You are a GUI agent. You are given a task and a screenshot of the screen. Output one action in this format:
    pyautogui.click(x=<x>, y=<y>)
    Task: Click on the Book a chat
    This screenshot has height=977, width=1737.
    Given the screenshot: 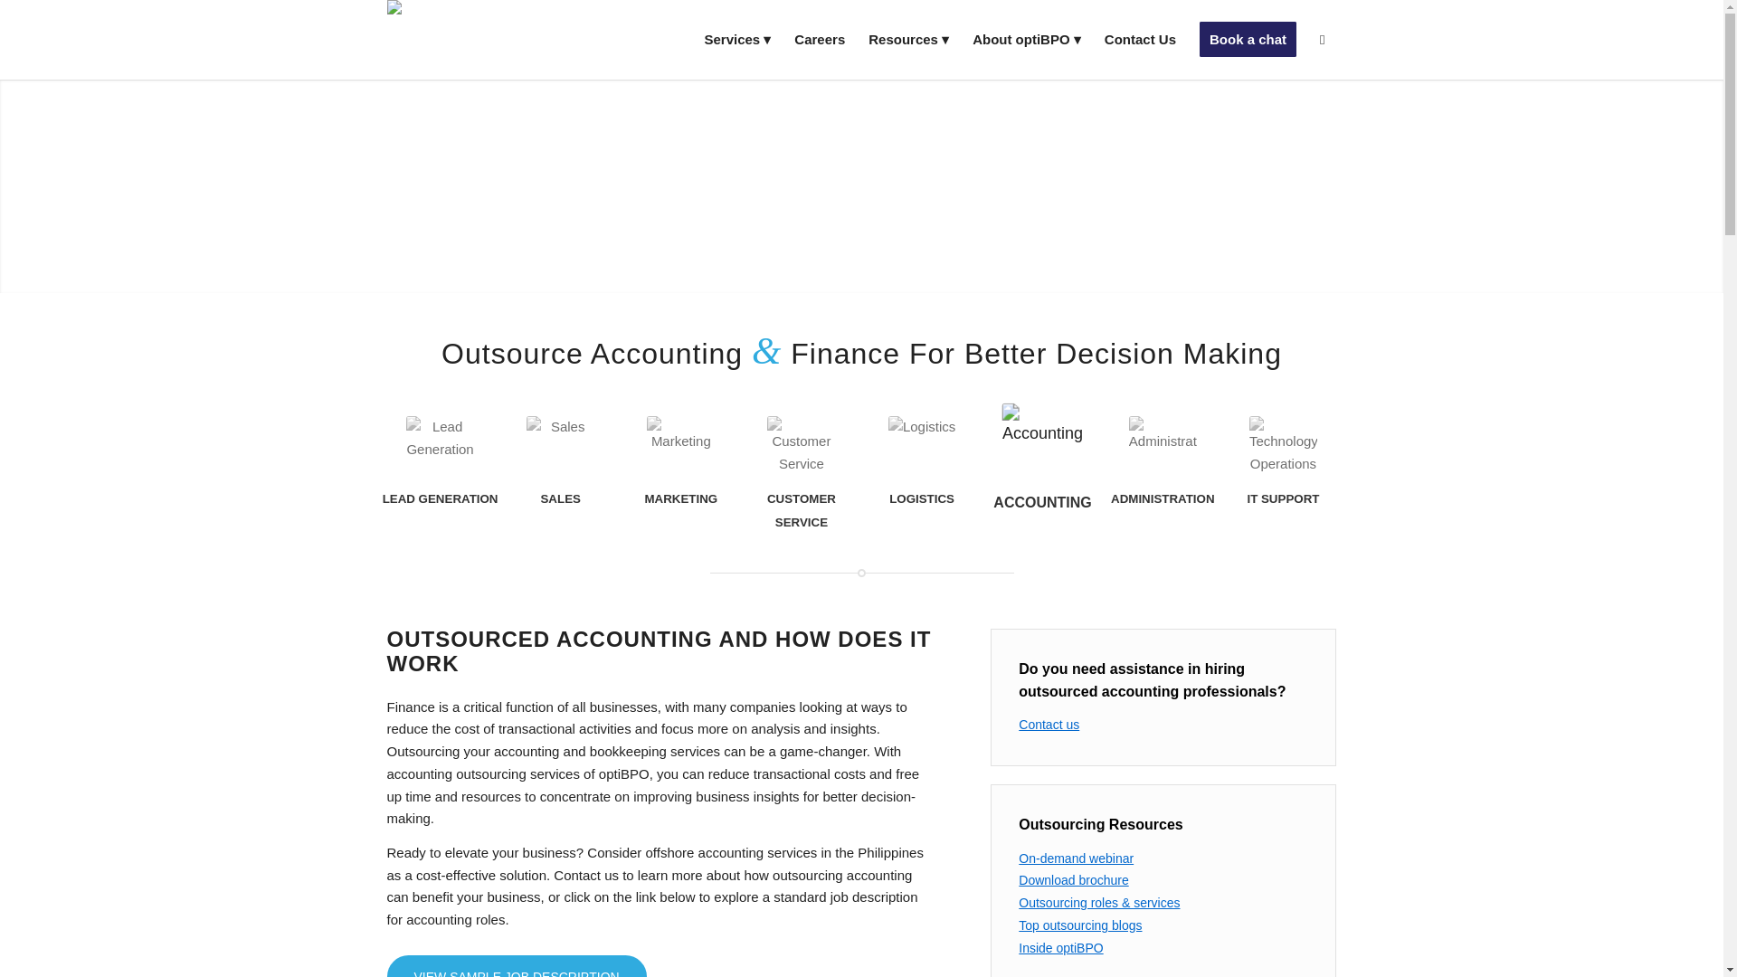 What is the action you would take?
    pyautogui.click(x=1248, y=40)
    